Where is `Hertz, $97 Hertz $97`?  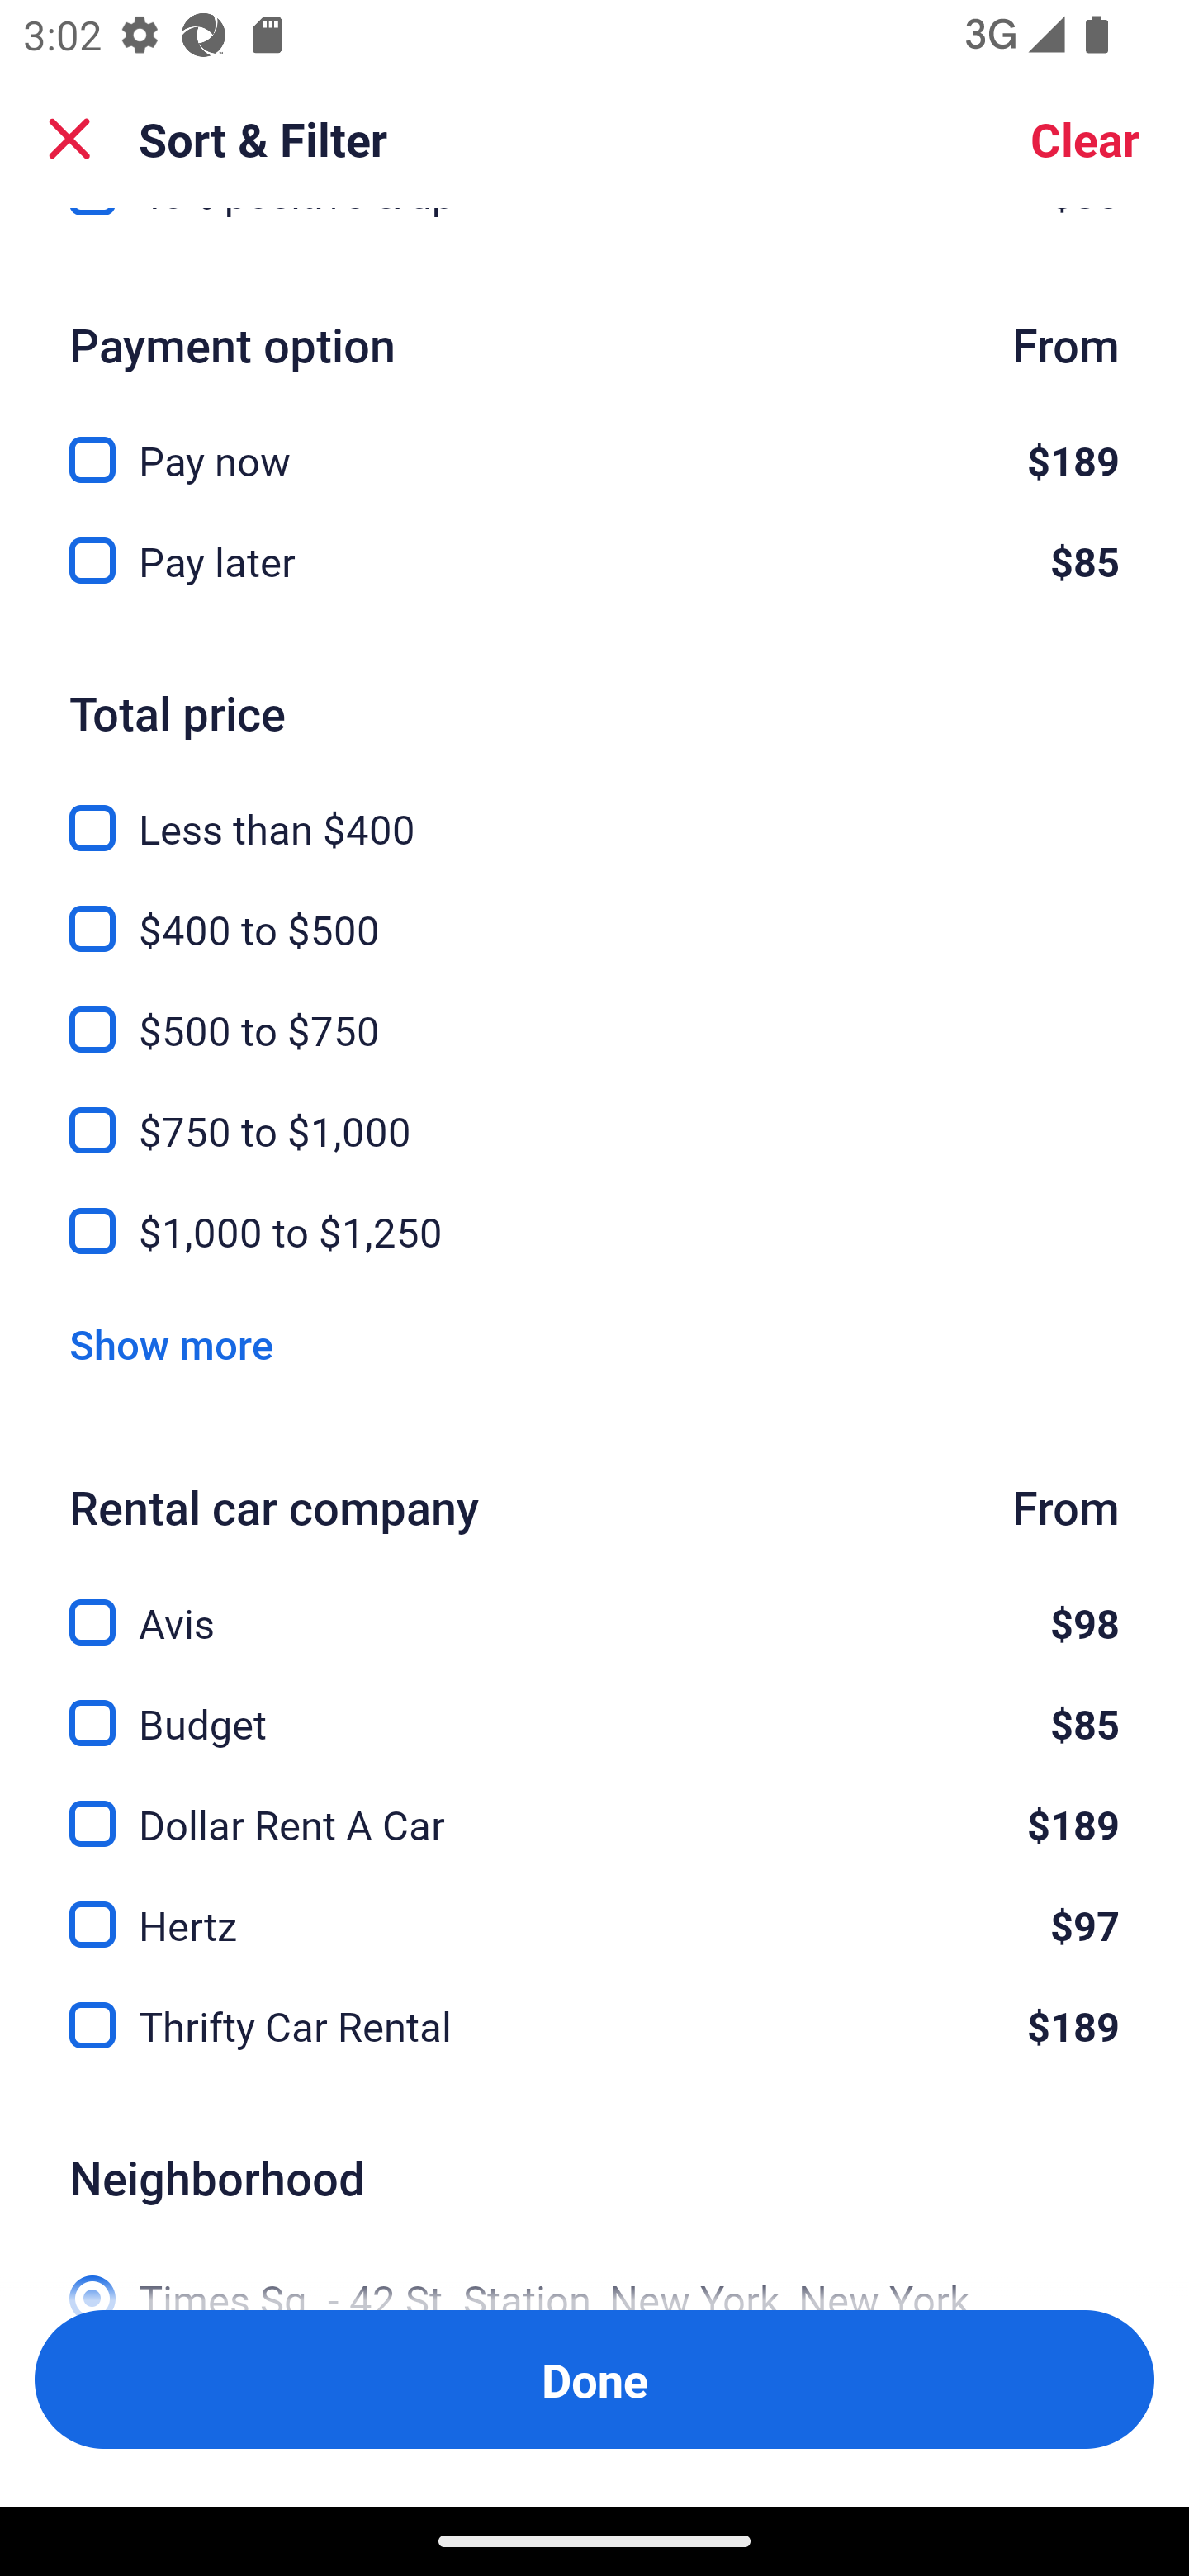 Hertz, $97 Hertz $97 is located at coordinates (594, 1907).